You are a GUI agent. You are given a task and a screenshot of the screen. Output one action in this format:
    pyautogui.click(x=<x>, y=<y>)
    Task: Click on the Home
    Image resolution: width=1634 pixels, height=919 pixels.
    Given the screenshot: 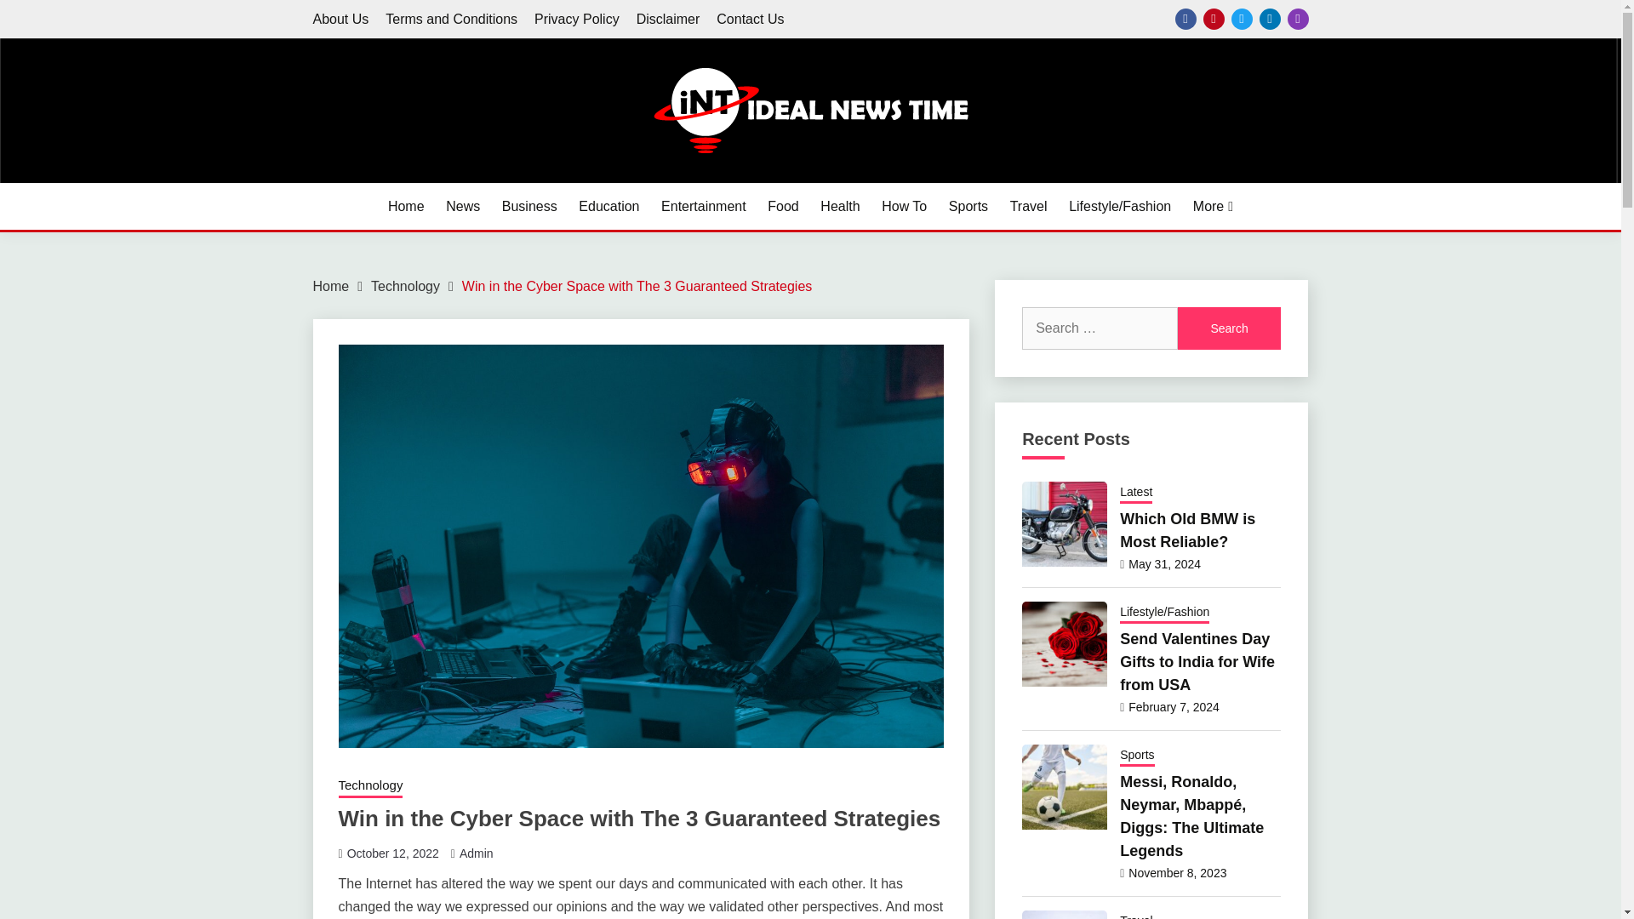 What is the action you would take?
    pyautogui.click(x=407, y=206)
    